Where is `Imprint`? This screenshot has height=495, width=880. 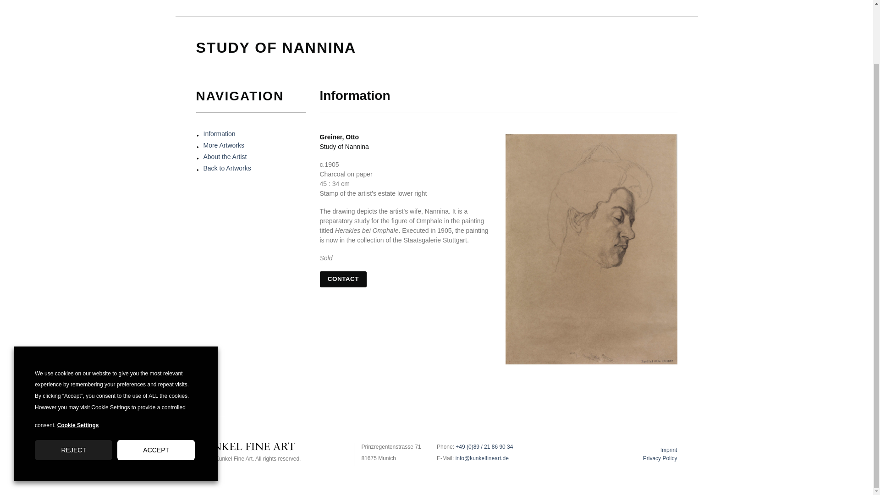
Imprint is located at coordinates (669, 450).